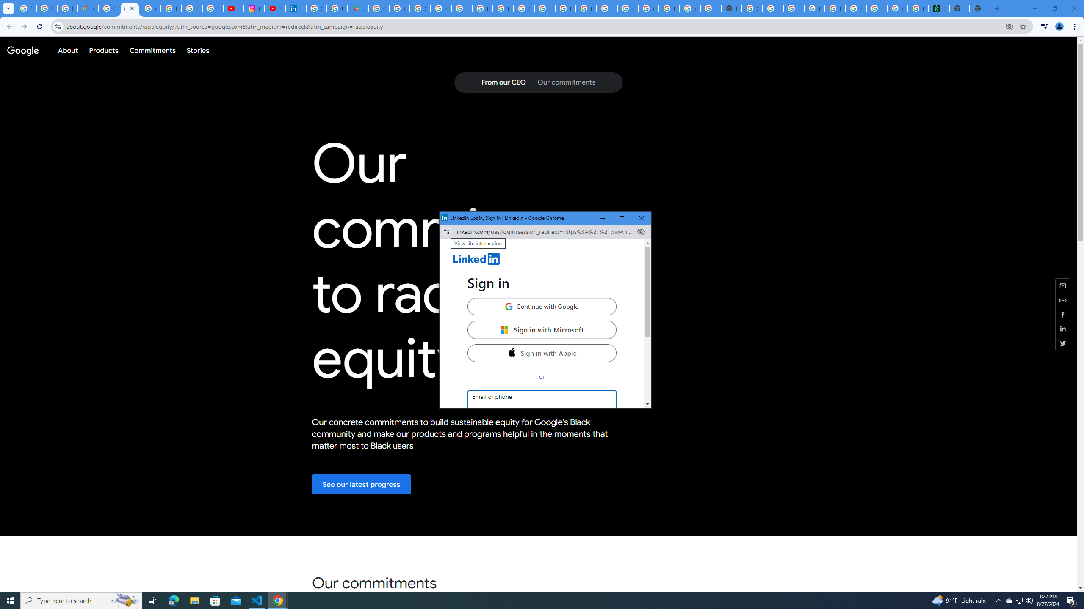 Image resolution: width=1084 pixels, height=609 pixels. Describe the element at coordinates (998, 601) in the screenshot. I see `Minimize` at that location.